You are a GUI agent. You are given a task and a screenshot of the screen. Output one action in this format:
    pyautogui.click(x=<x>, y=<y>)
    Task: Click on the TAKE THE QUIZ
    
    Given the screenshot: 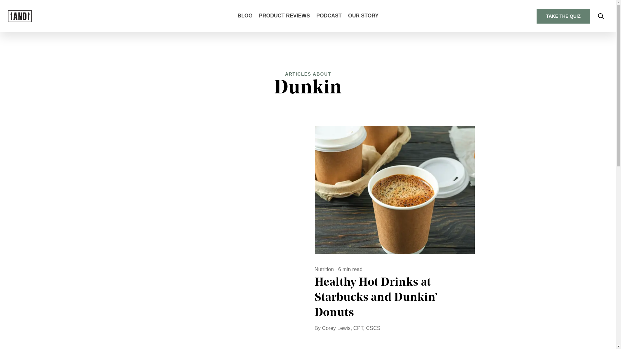 What is the action you would take?
    pyautogui.click(x=563, y=16)
    